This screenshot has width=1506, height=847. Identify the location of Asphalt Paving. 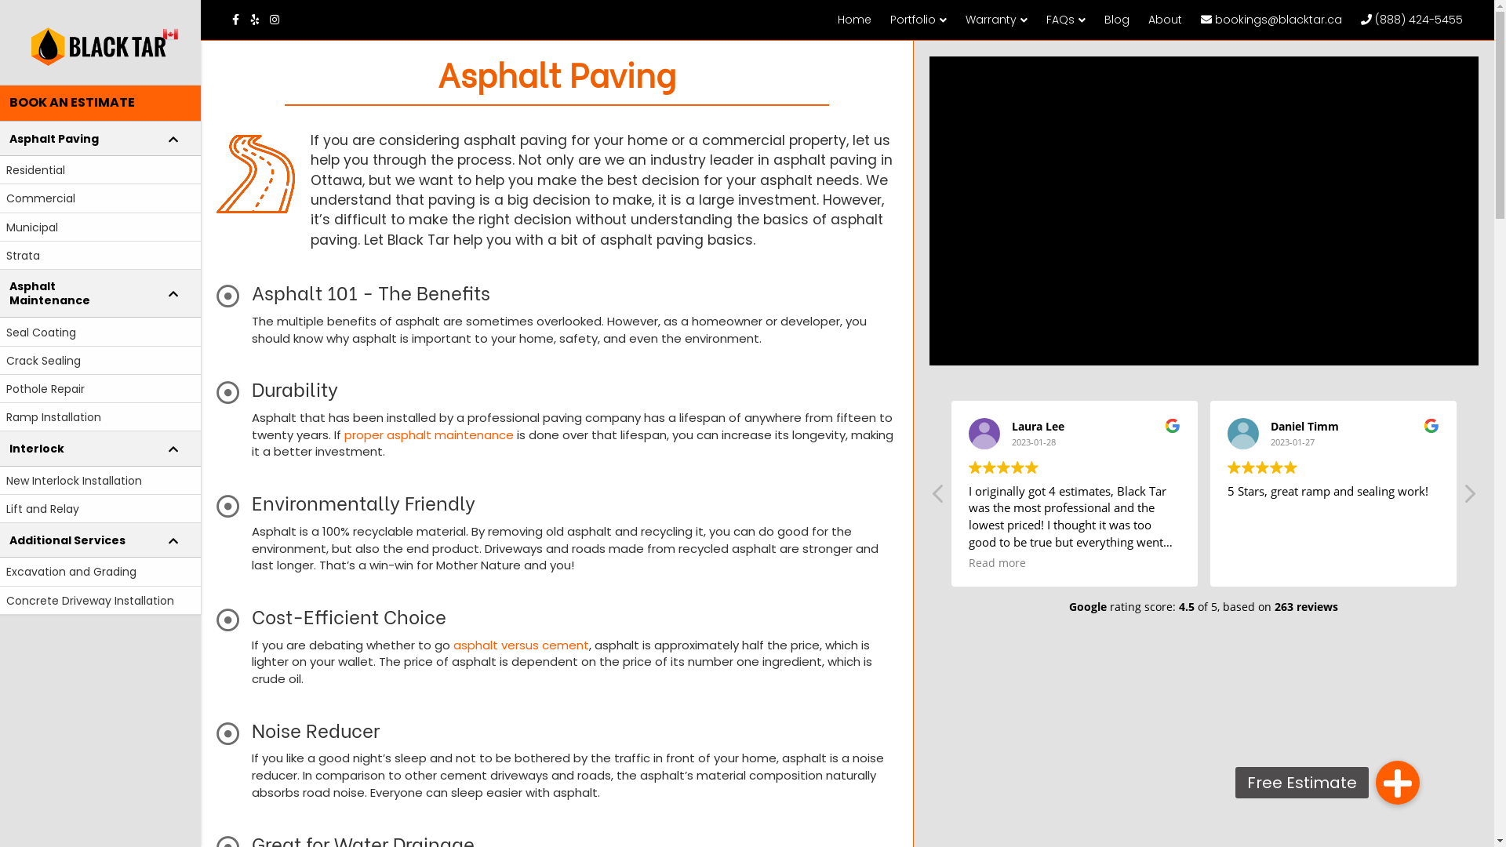
(100, 139).